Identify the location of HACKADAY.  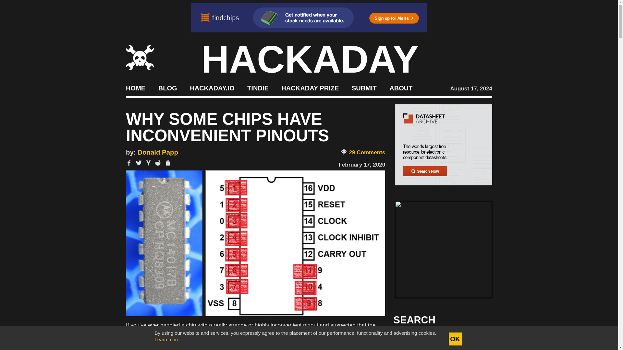
(310, 59).